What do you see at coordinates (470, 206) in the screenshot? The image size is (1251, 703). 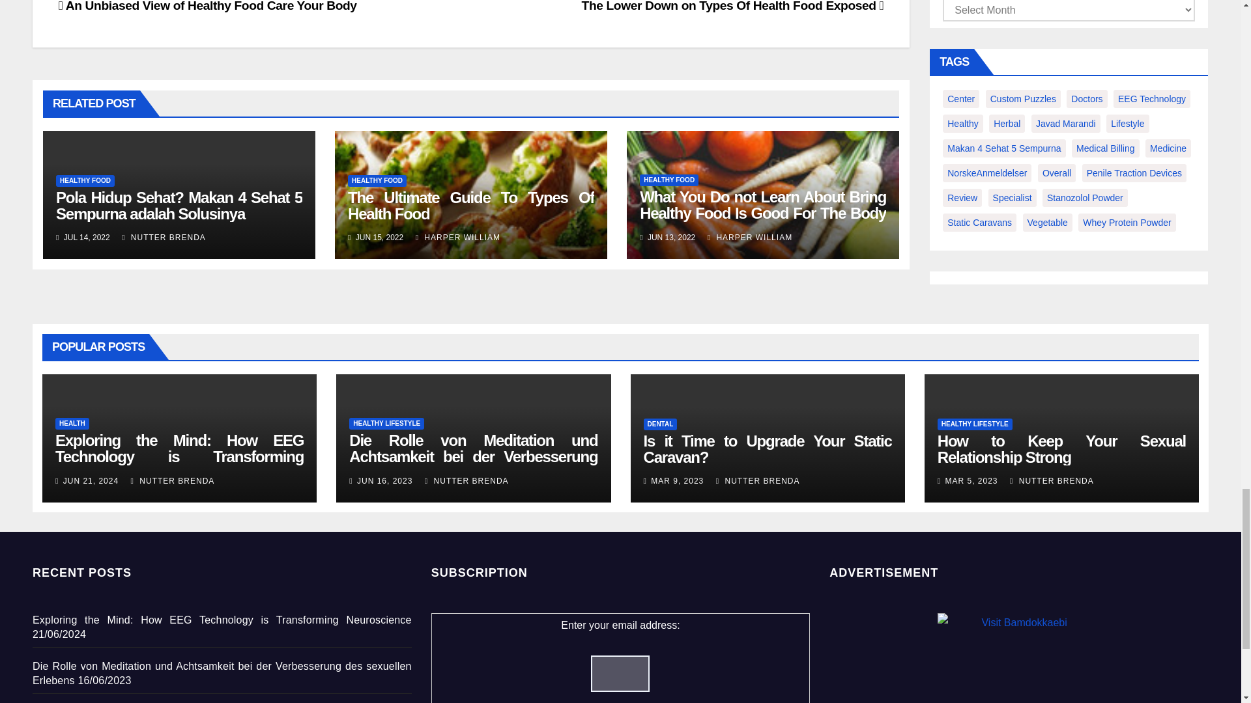 I see `Permalink to: The Ultimate Guide To Types Of Health Food` at bounding box center [470, 206].